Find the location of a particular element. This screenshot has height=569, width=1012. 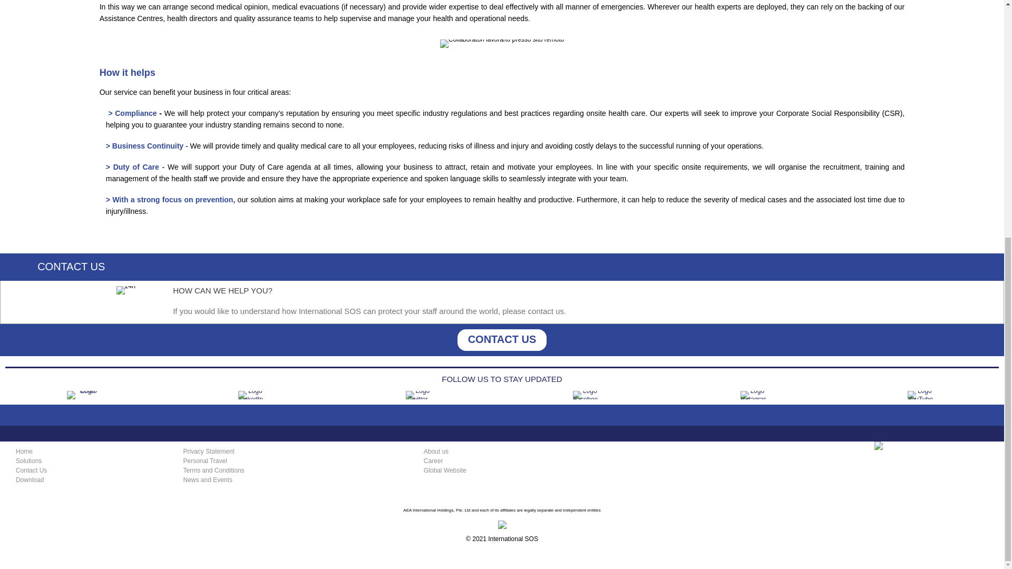

CONTACT US is located at coordinates (502, 340).